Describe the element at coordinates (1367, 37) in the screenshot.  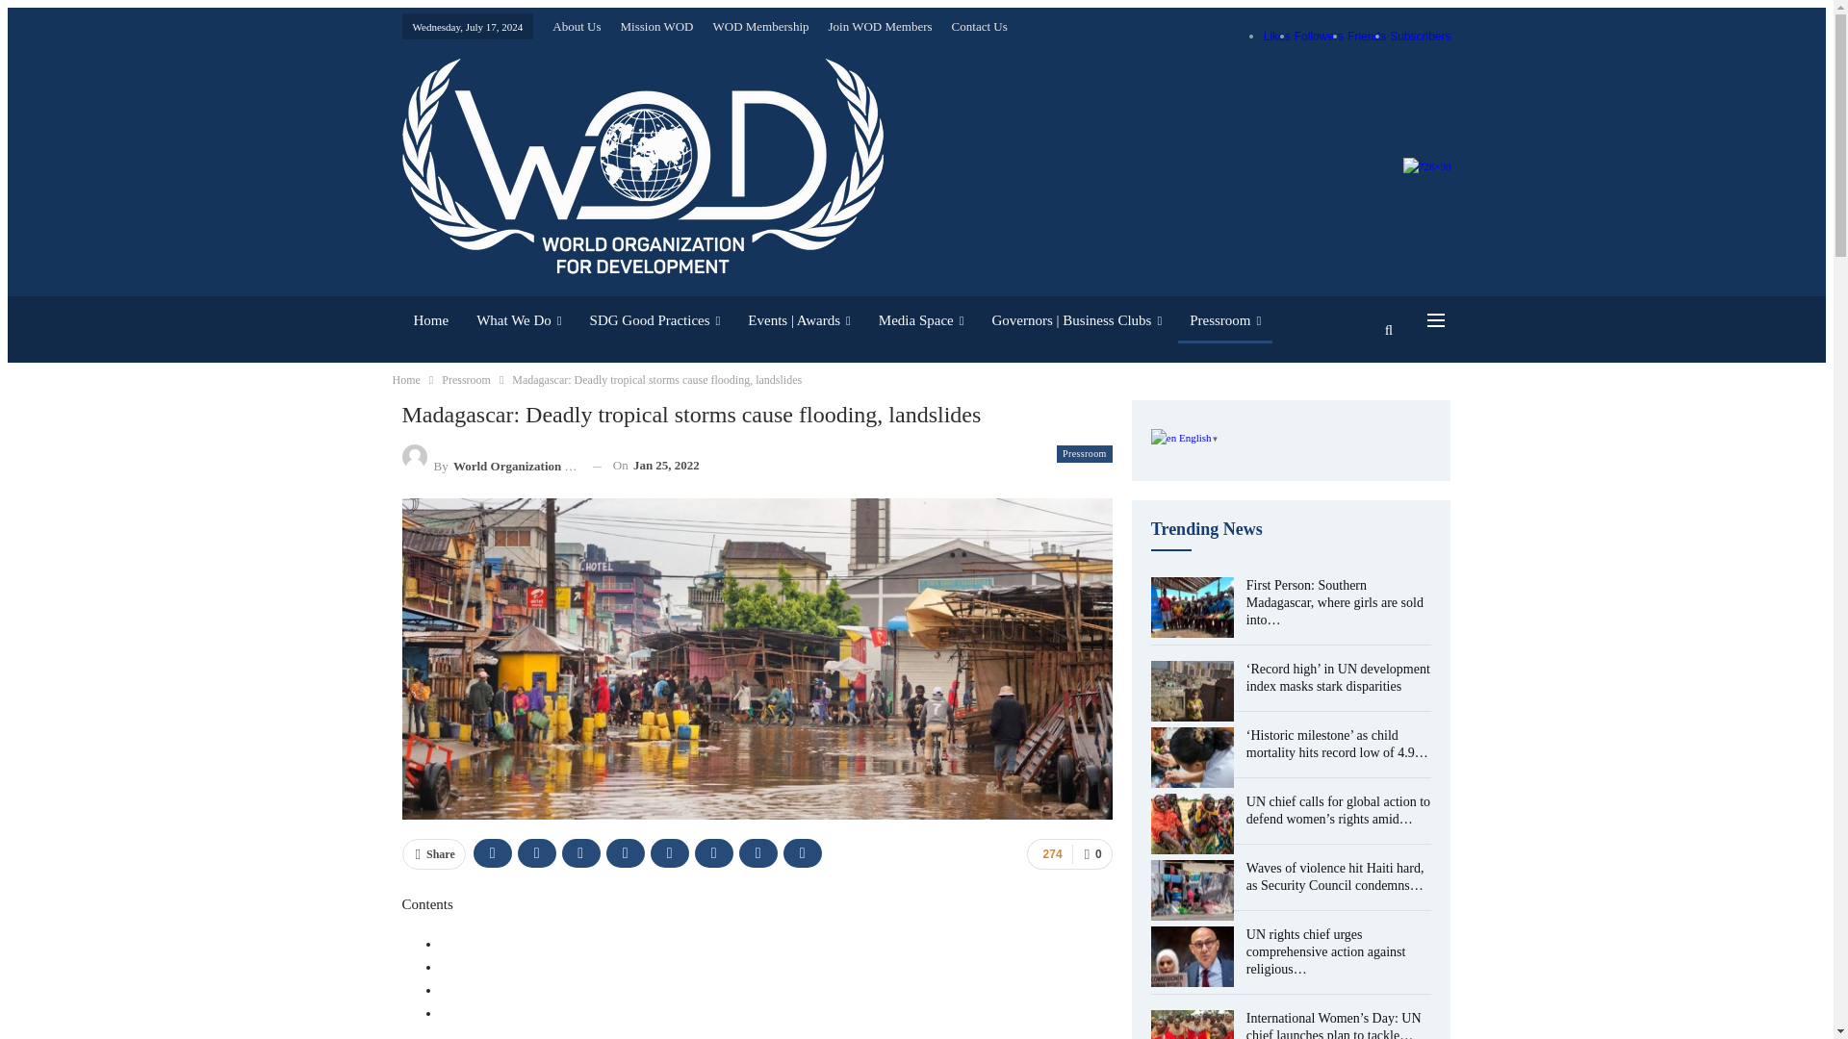
I see `Friends` at that location.